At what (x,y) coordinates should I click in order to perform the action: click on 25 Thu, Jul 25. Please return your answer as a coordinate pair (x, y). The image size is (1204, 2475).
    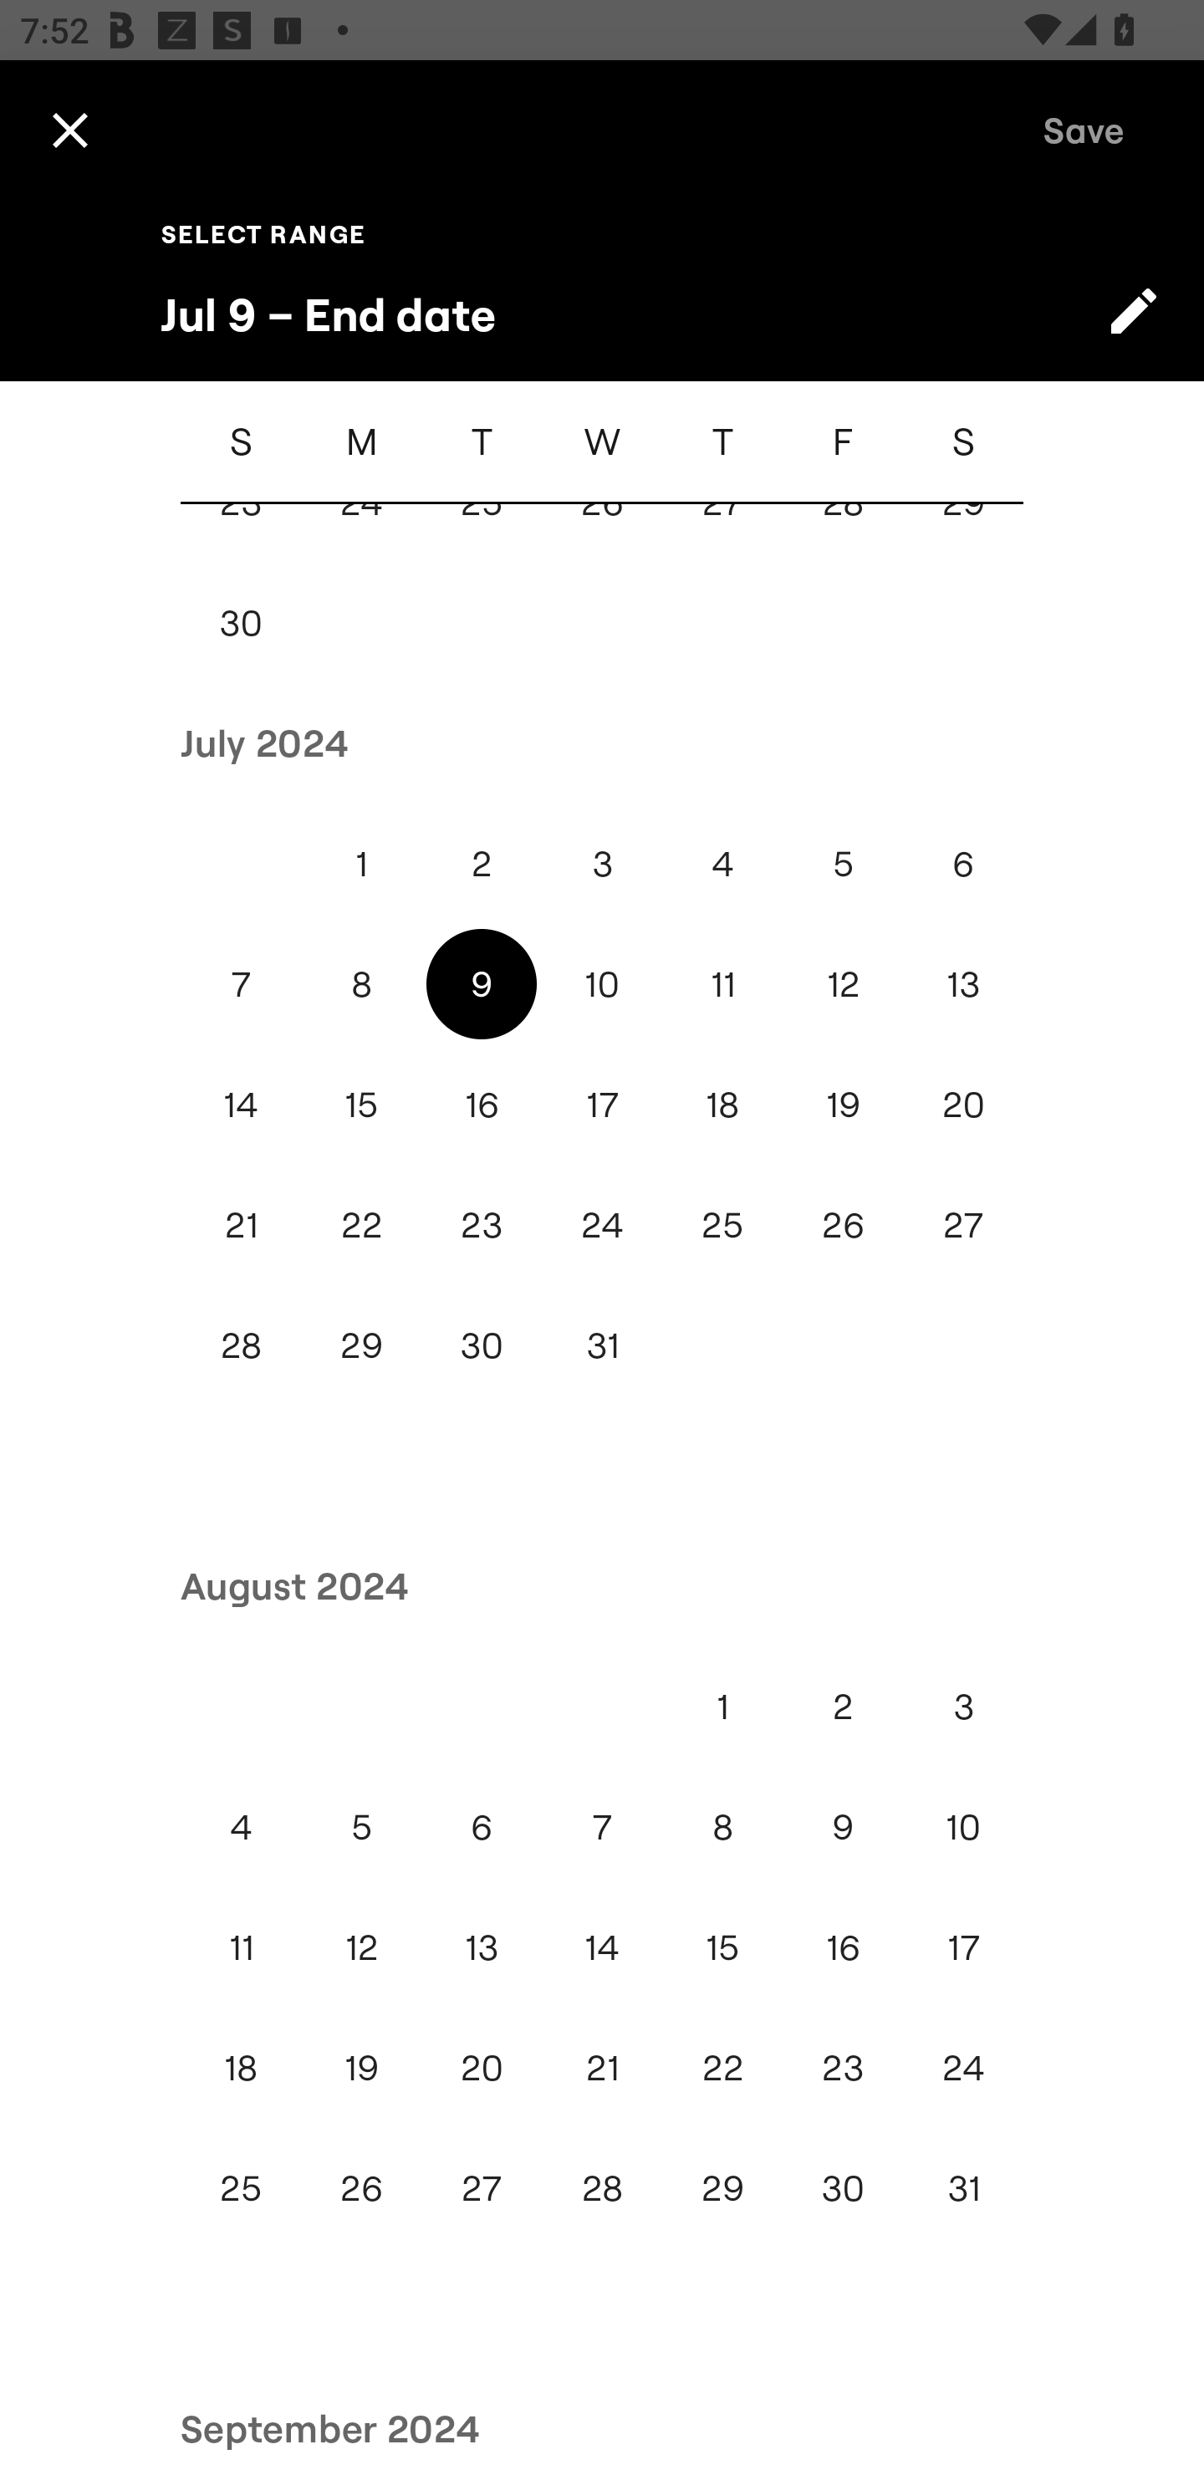
    Looking at the image, I should click on (722, 1225).